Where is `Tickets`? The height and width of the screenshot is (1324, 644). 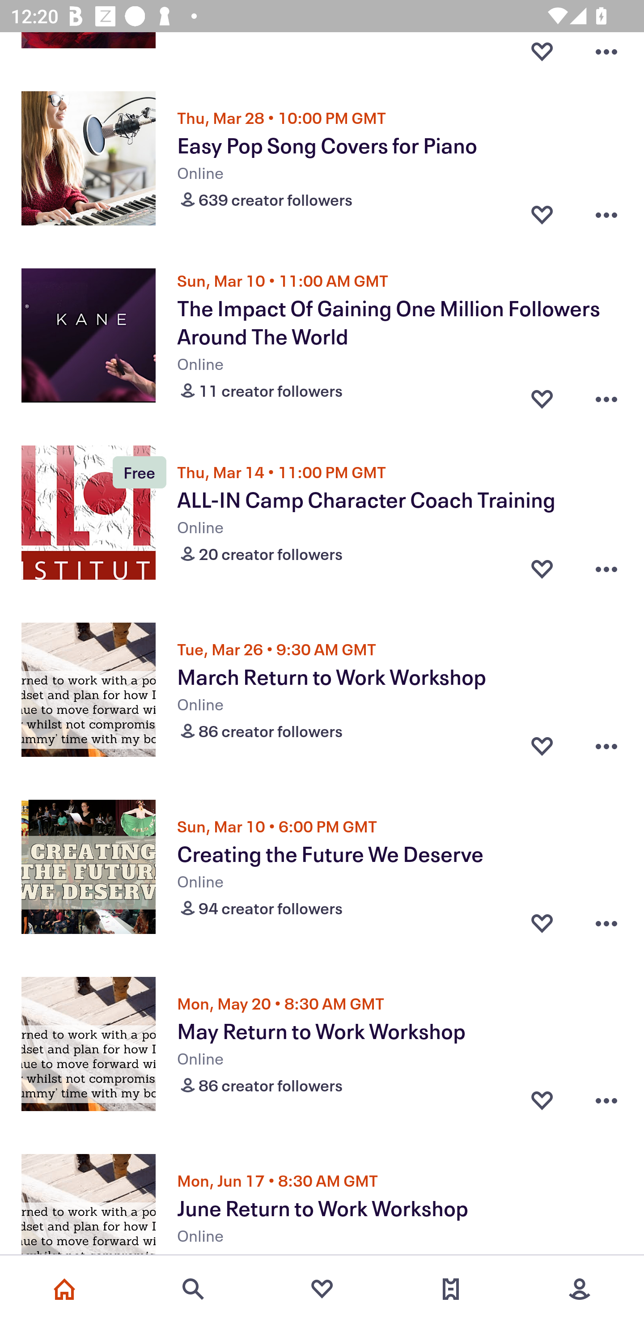
Tickets is located at coordinates (451, 1289).